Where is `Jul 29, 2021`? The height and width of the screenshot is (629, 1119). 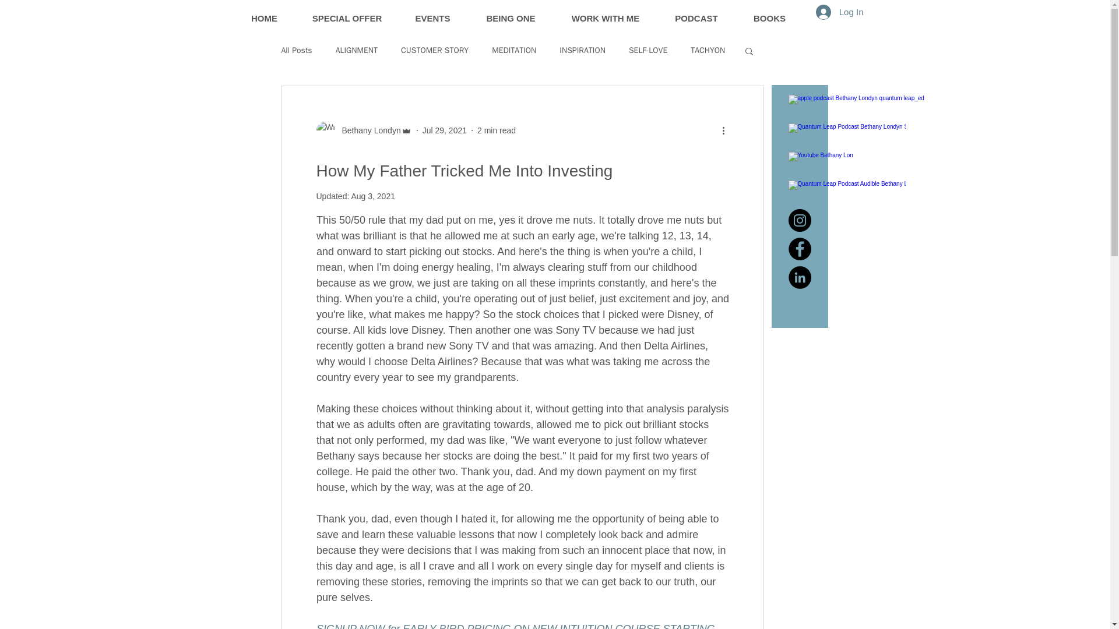 Jul 29, 2021 is located at coordinates (444, 130).